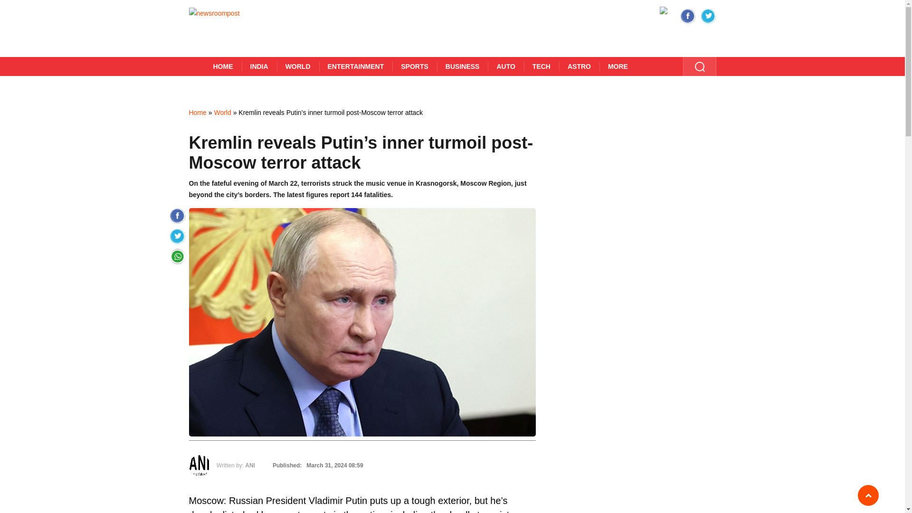 The width and height of the screenshot is (912, 513). I want to click on INDIA, so click(258, 66).